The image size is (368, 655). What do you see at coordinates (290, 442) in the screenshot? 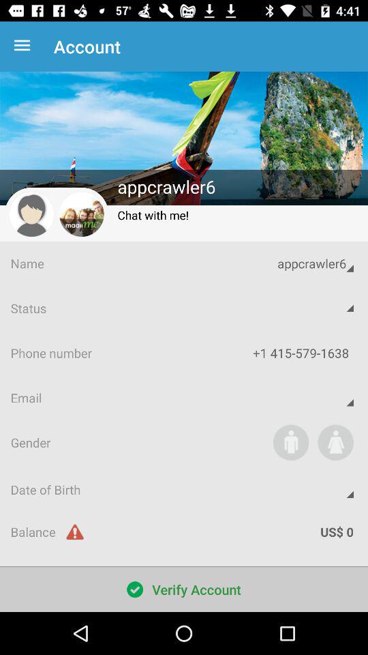
I see `select male` at bounding box center [290, 442].